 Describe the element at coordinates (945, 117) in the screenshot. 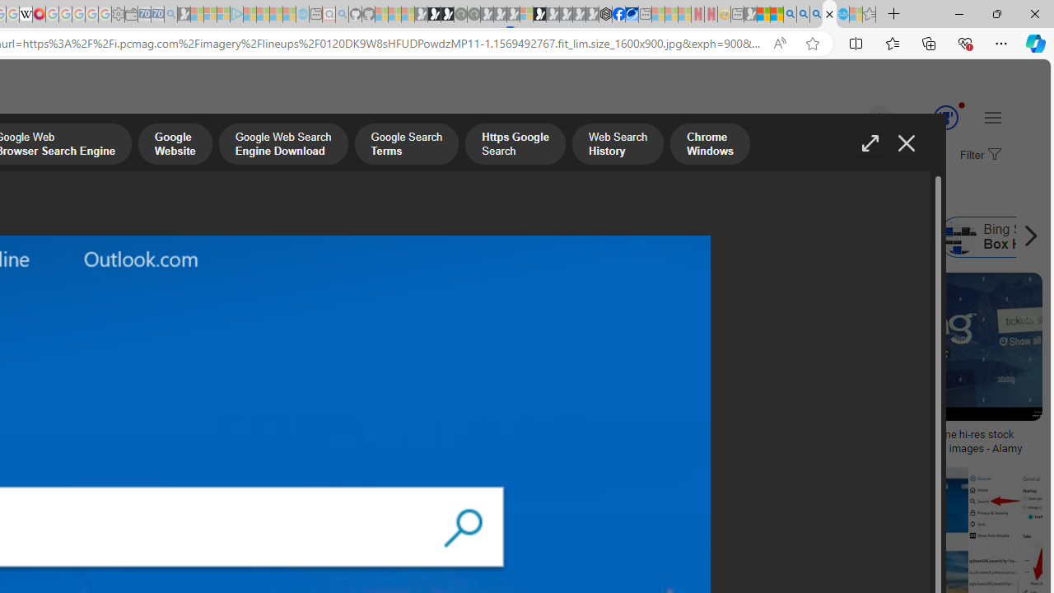

I see `AutomationID: serp_medal_svg` at that location.